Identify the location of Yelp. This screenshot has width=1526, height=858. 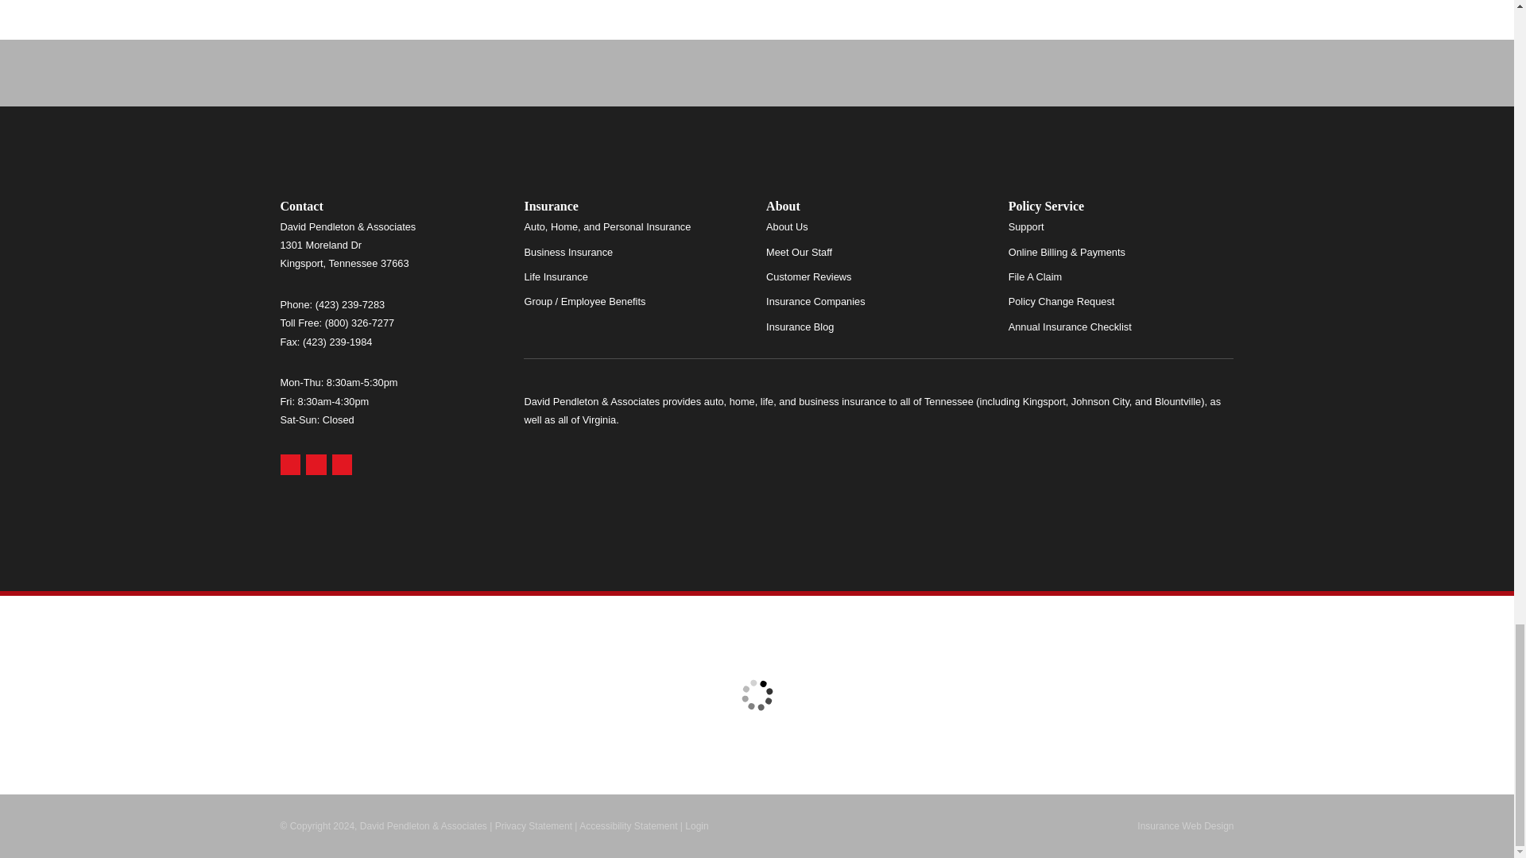
(316, 465).